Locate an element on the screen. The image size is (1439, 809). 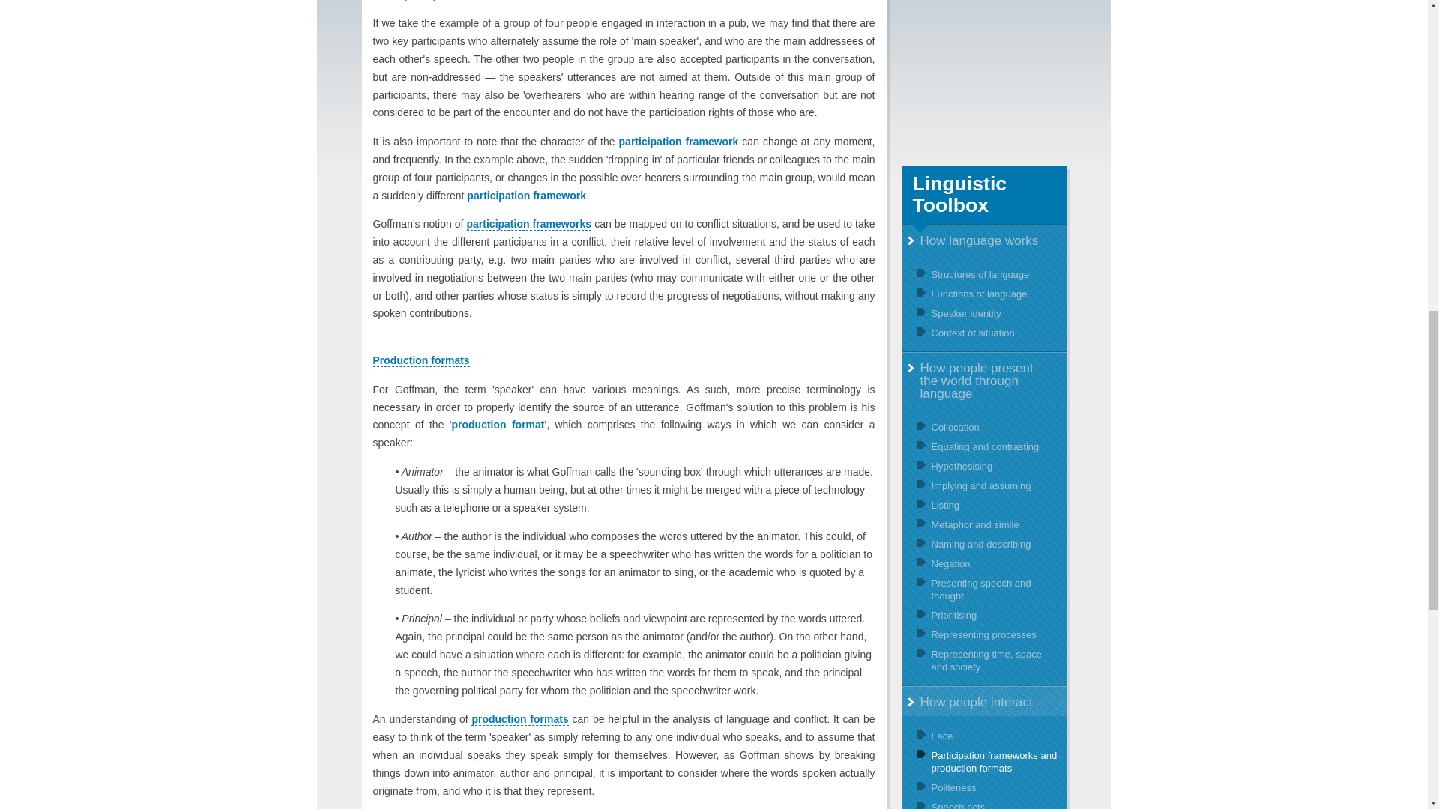
production formats is located at coordinates (520, 719).